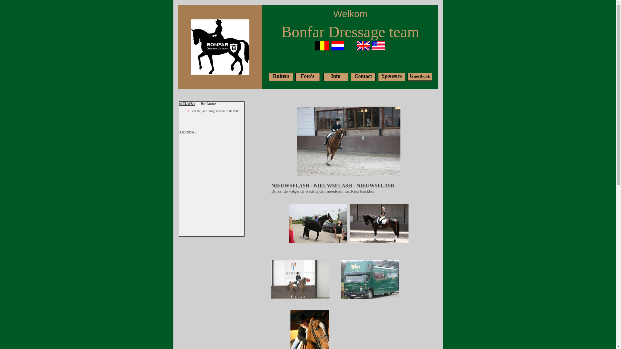  I want to click on Guestbook, so click(420, 76).